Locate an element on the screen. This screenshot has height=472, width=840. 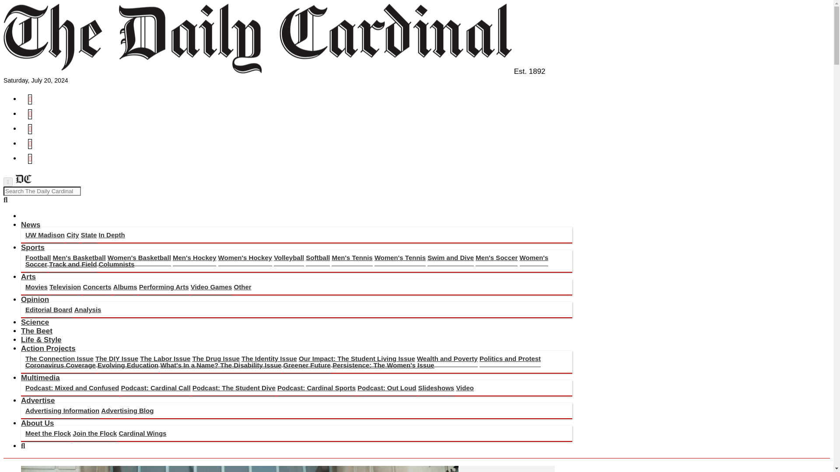
Albums is located at coordinates (125, 287).